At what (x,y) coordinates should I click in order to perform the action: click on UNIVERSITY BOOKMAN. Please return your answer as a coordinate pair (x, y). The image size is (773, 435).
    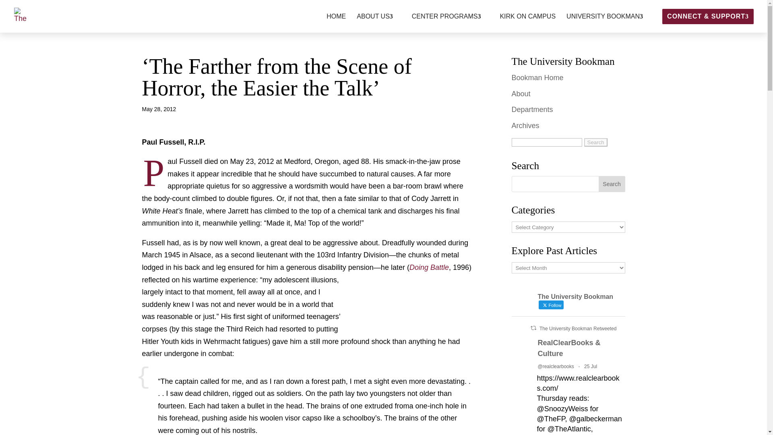
    Looking at the image, I should click on (609, 23).